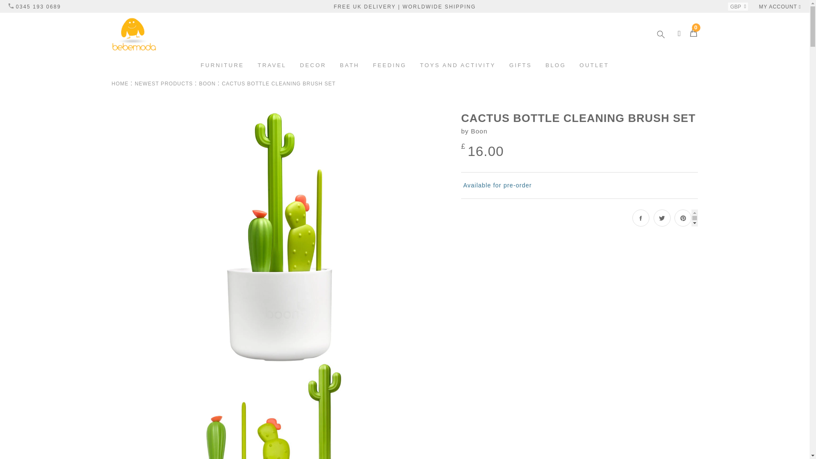  What do you see at coordinates (119, 84) in the screenshot?
I see `Home` at bounding box center [119, 84].